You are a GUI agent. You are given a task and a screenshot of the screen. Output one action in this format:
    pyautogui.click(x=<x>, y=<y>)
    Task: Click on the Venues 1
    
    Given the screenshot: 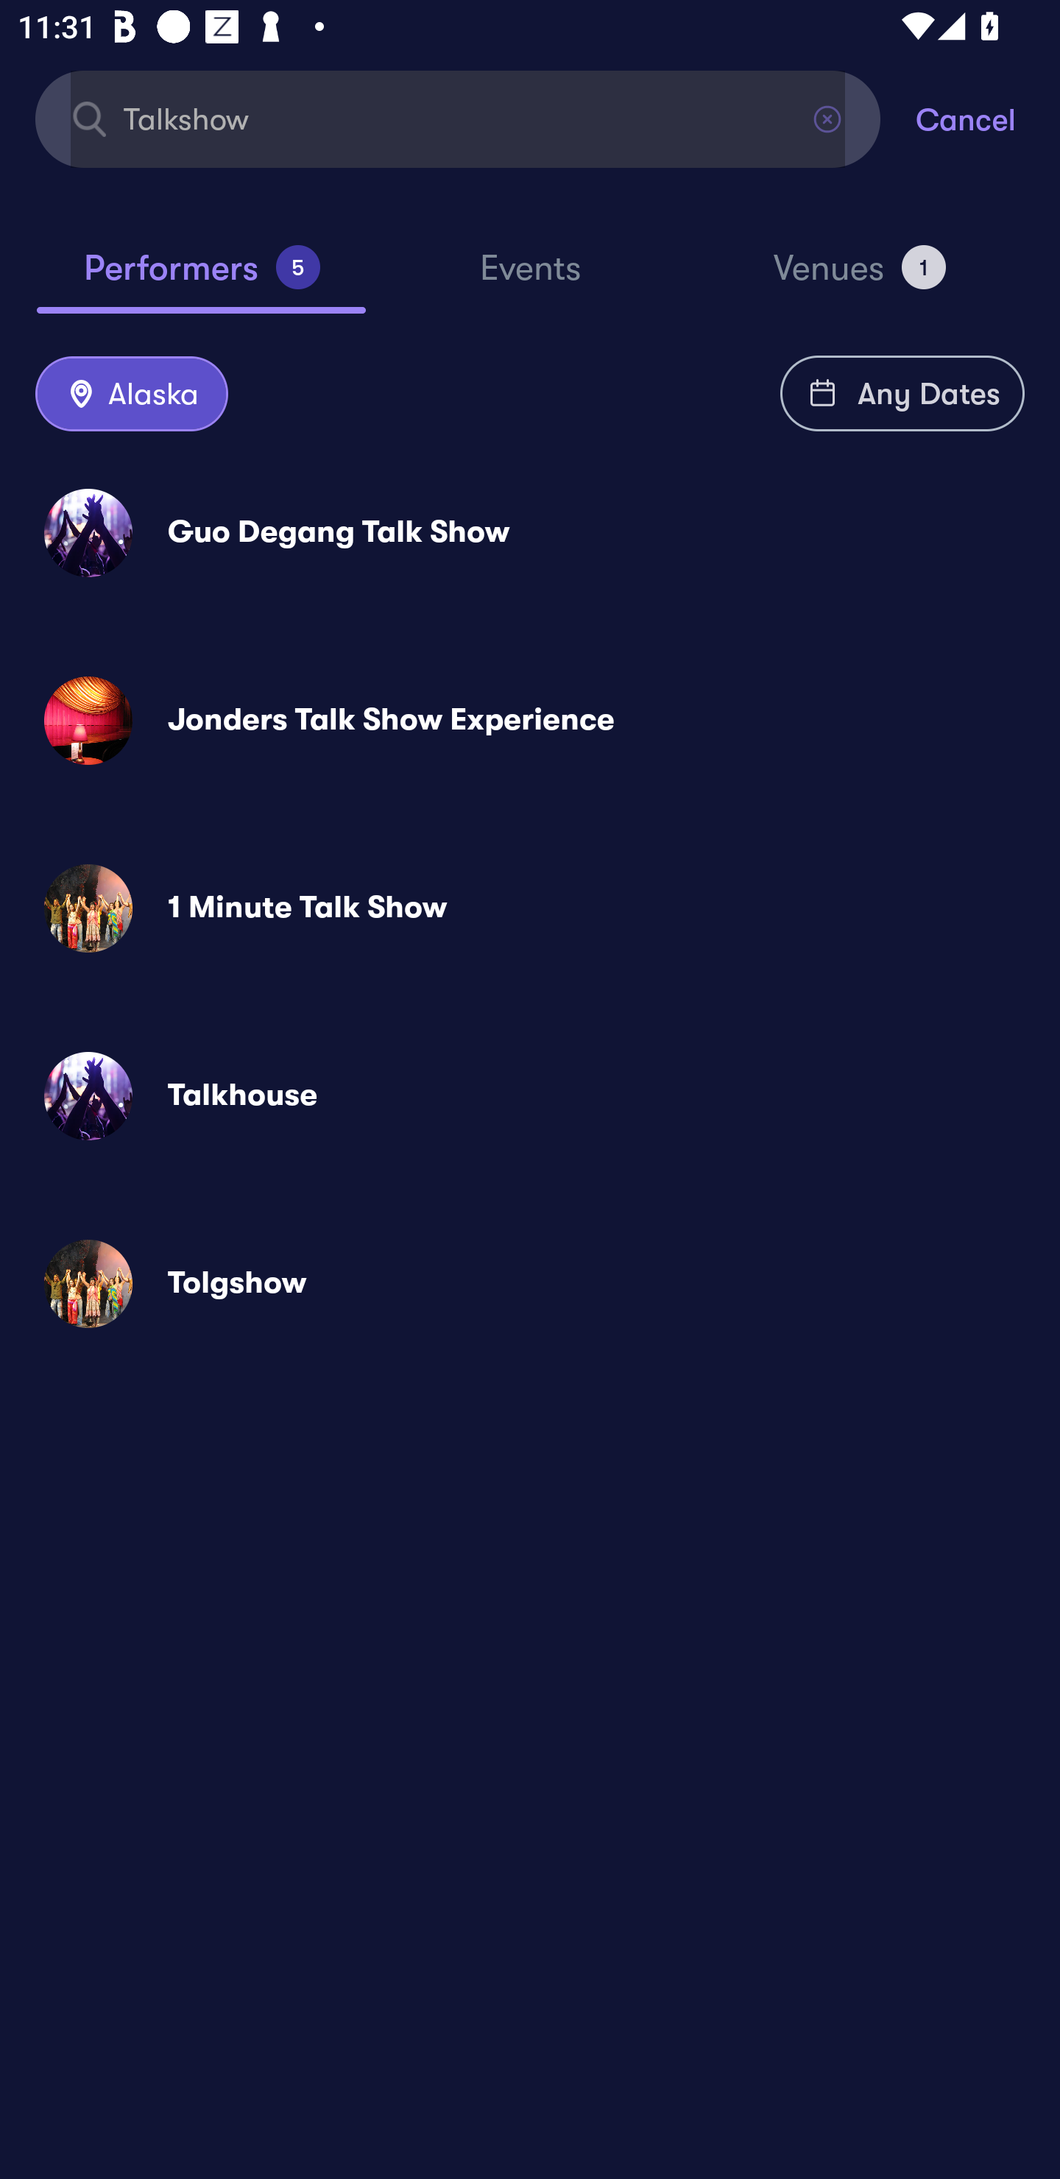 What is the action you would take?
    pyautogui.click(x=860, y=278)
    